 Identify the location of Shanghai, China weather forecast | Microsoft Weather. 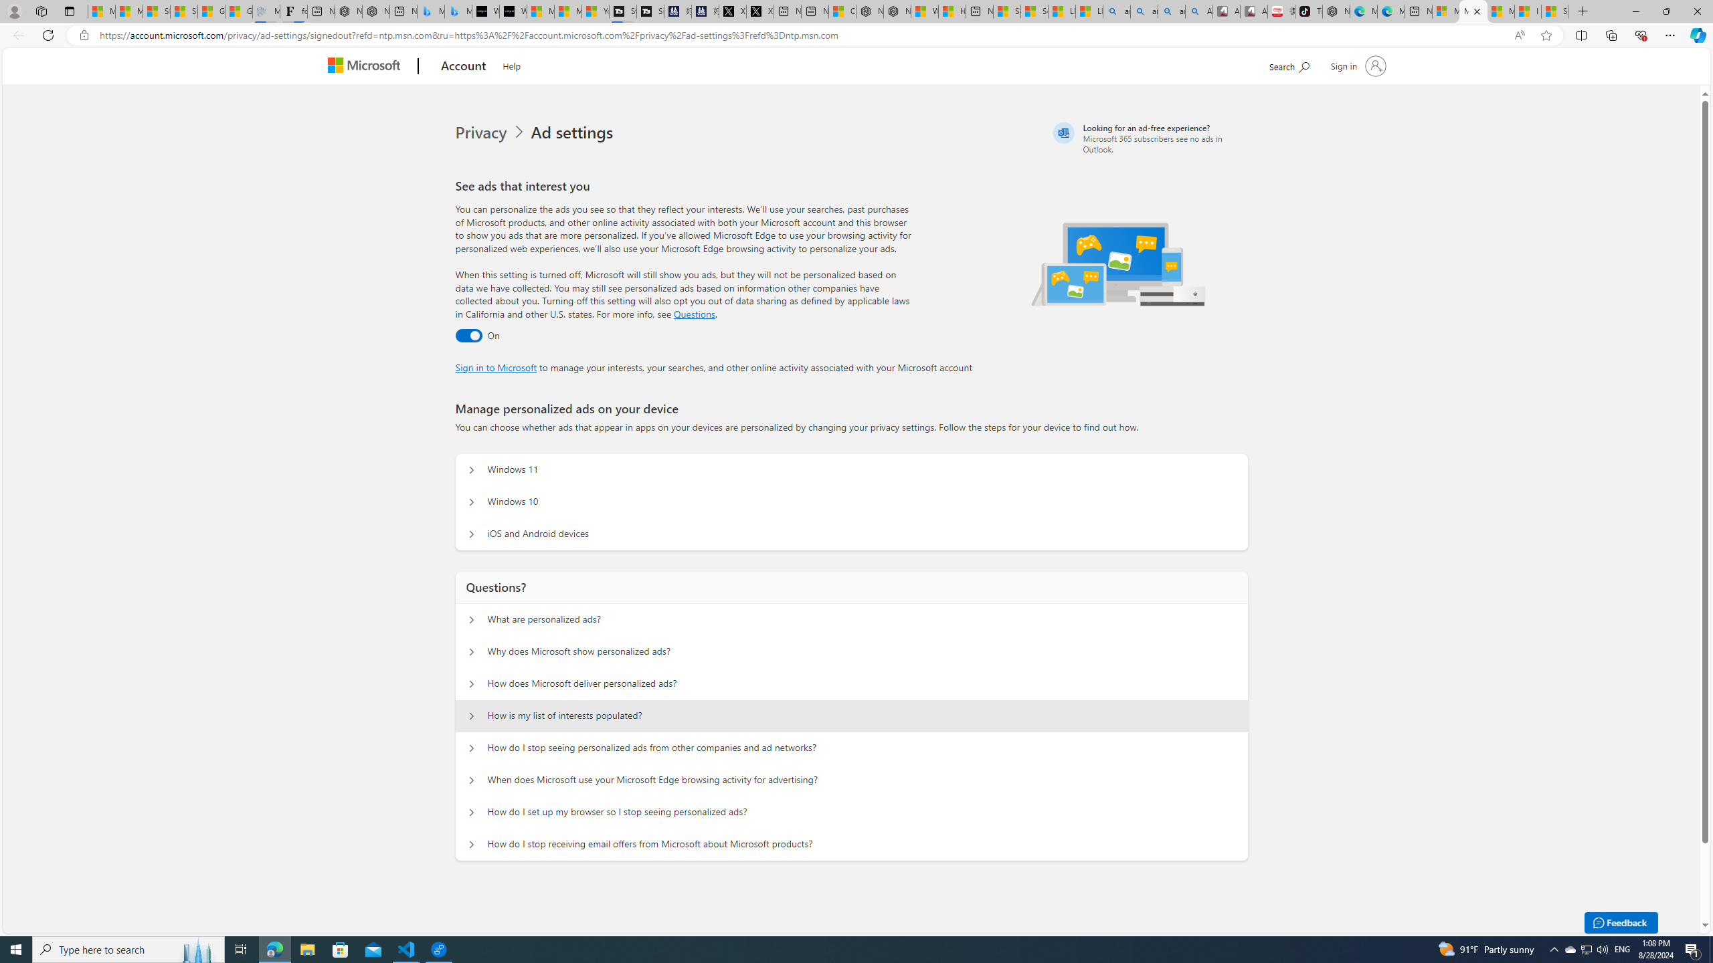
(183, 11).